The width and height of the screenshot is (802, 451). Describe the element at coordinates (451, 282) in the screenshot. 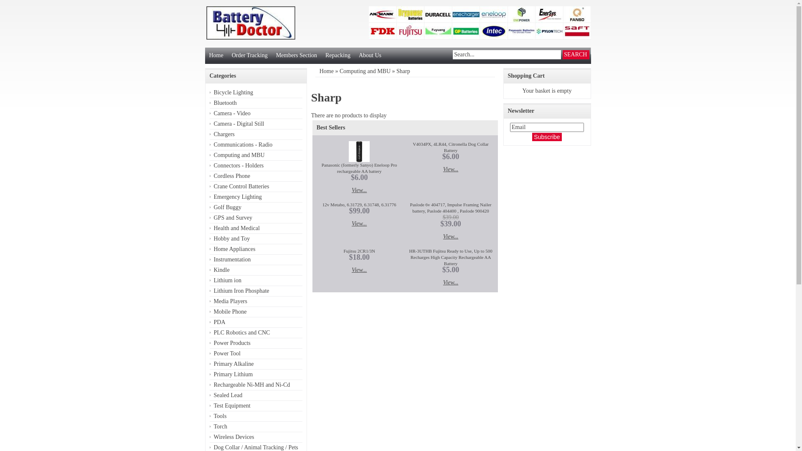

I see `View...` at that location.